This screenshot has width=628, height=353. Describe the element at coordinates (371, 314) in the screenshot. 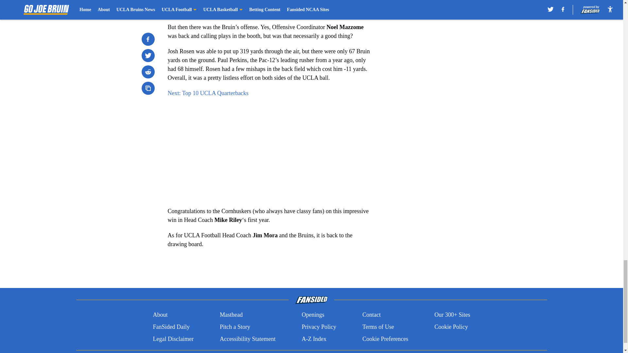

I see `Contact` at that location.